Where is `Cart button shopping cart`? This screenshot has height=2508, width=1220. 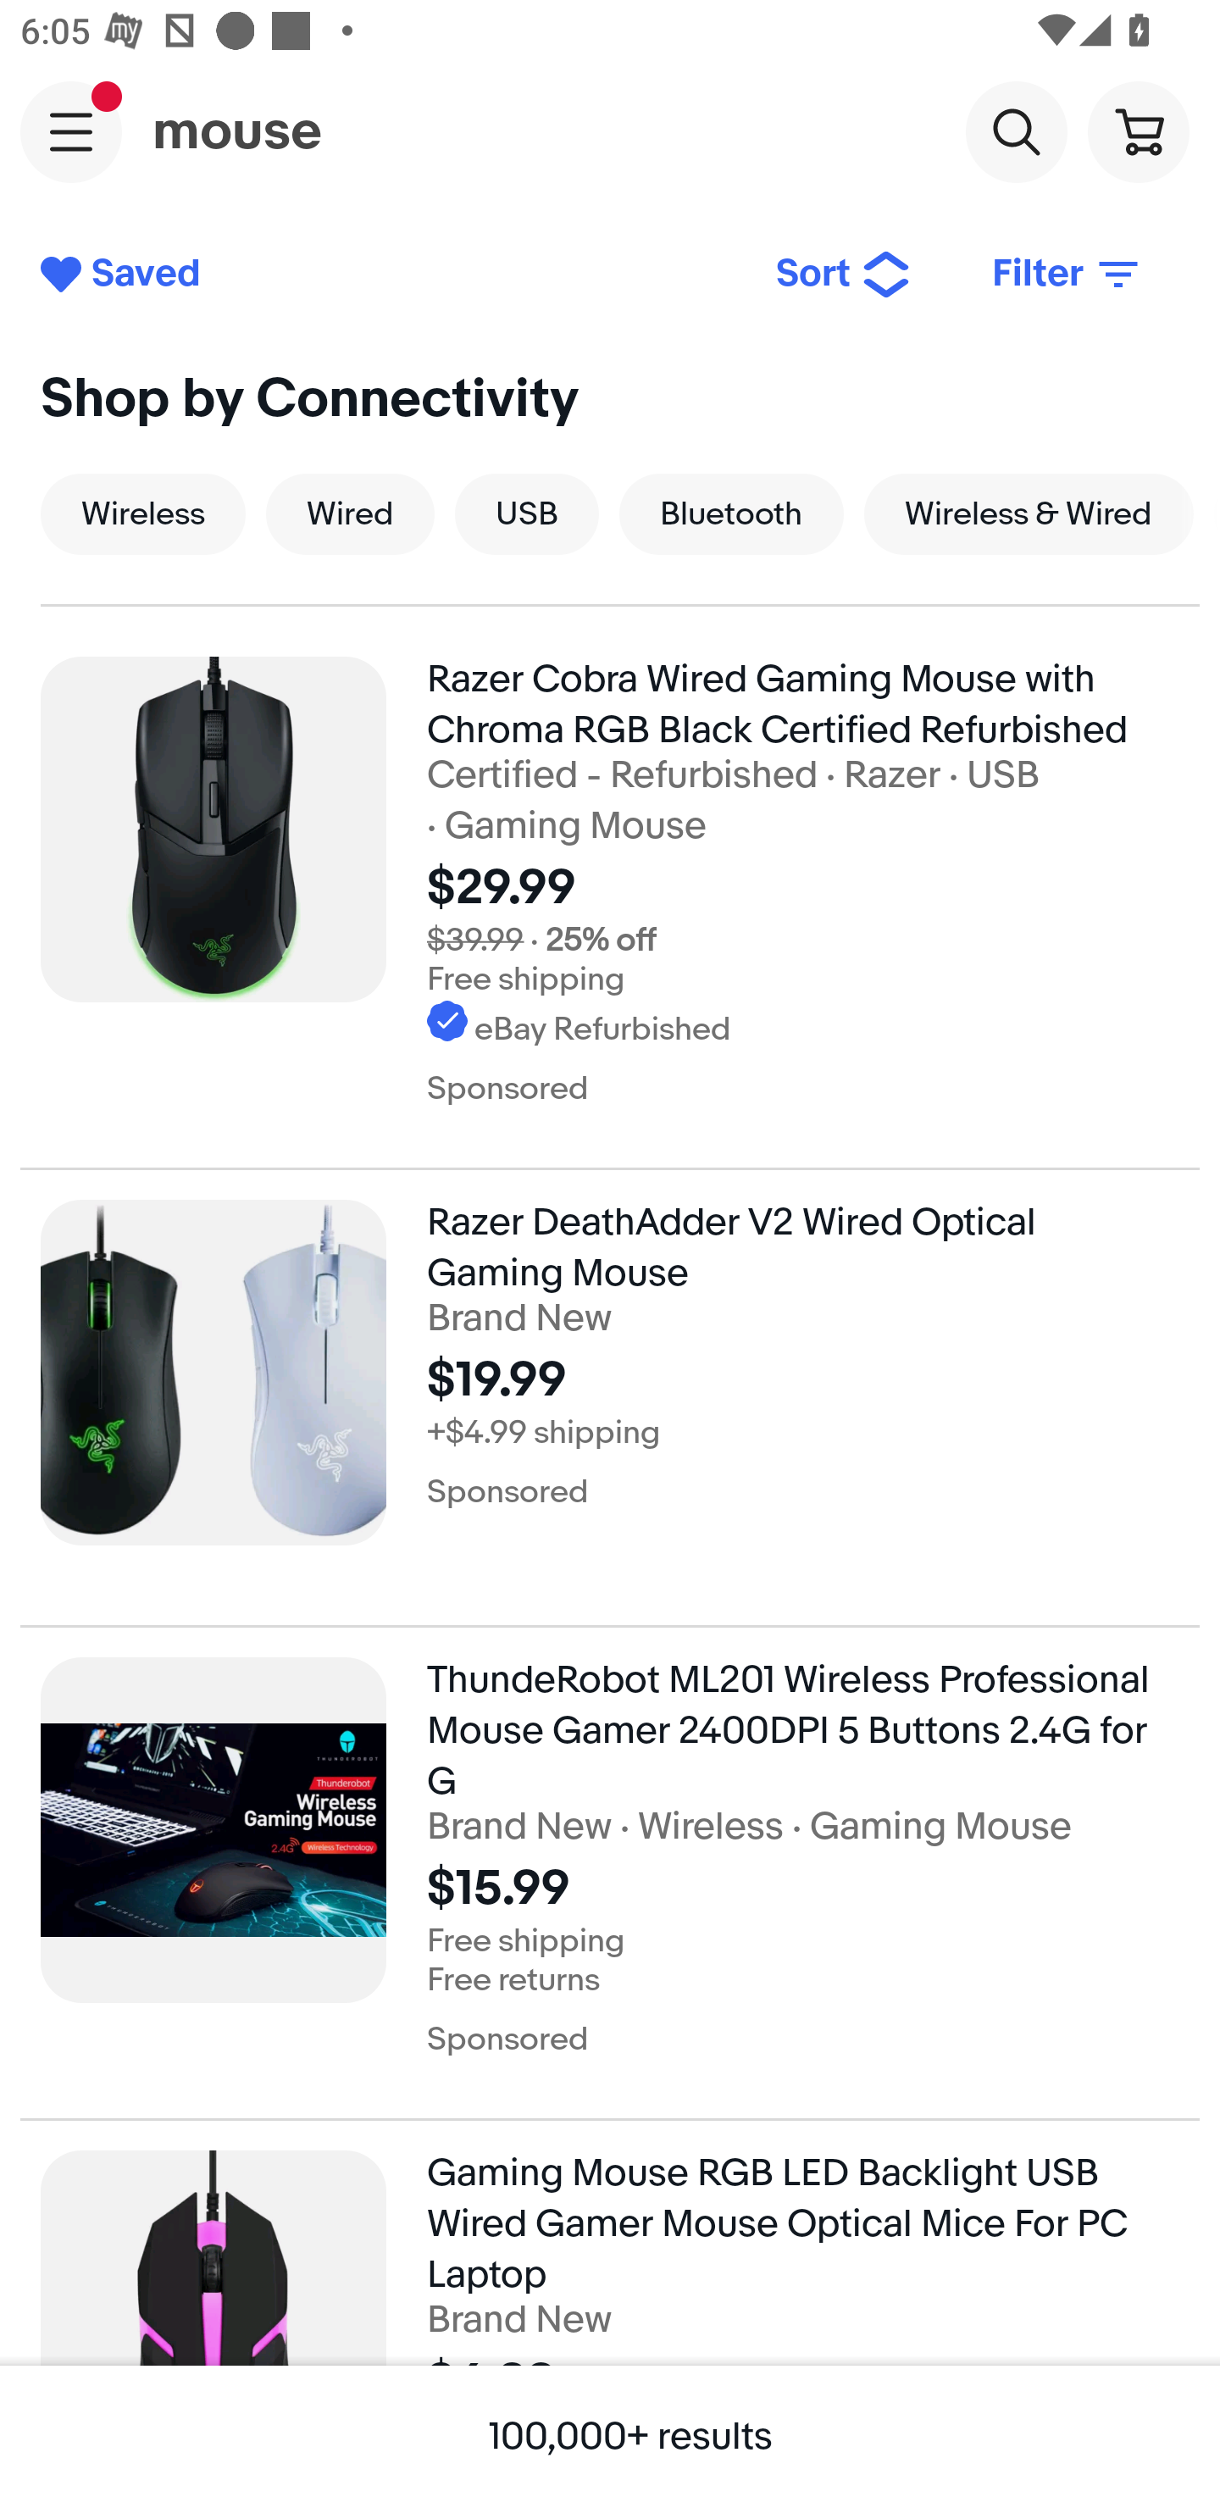
Cart button shopping cart is located at coordinates (1138, 130).